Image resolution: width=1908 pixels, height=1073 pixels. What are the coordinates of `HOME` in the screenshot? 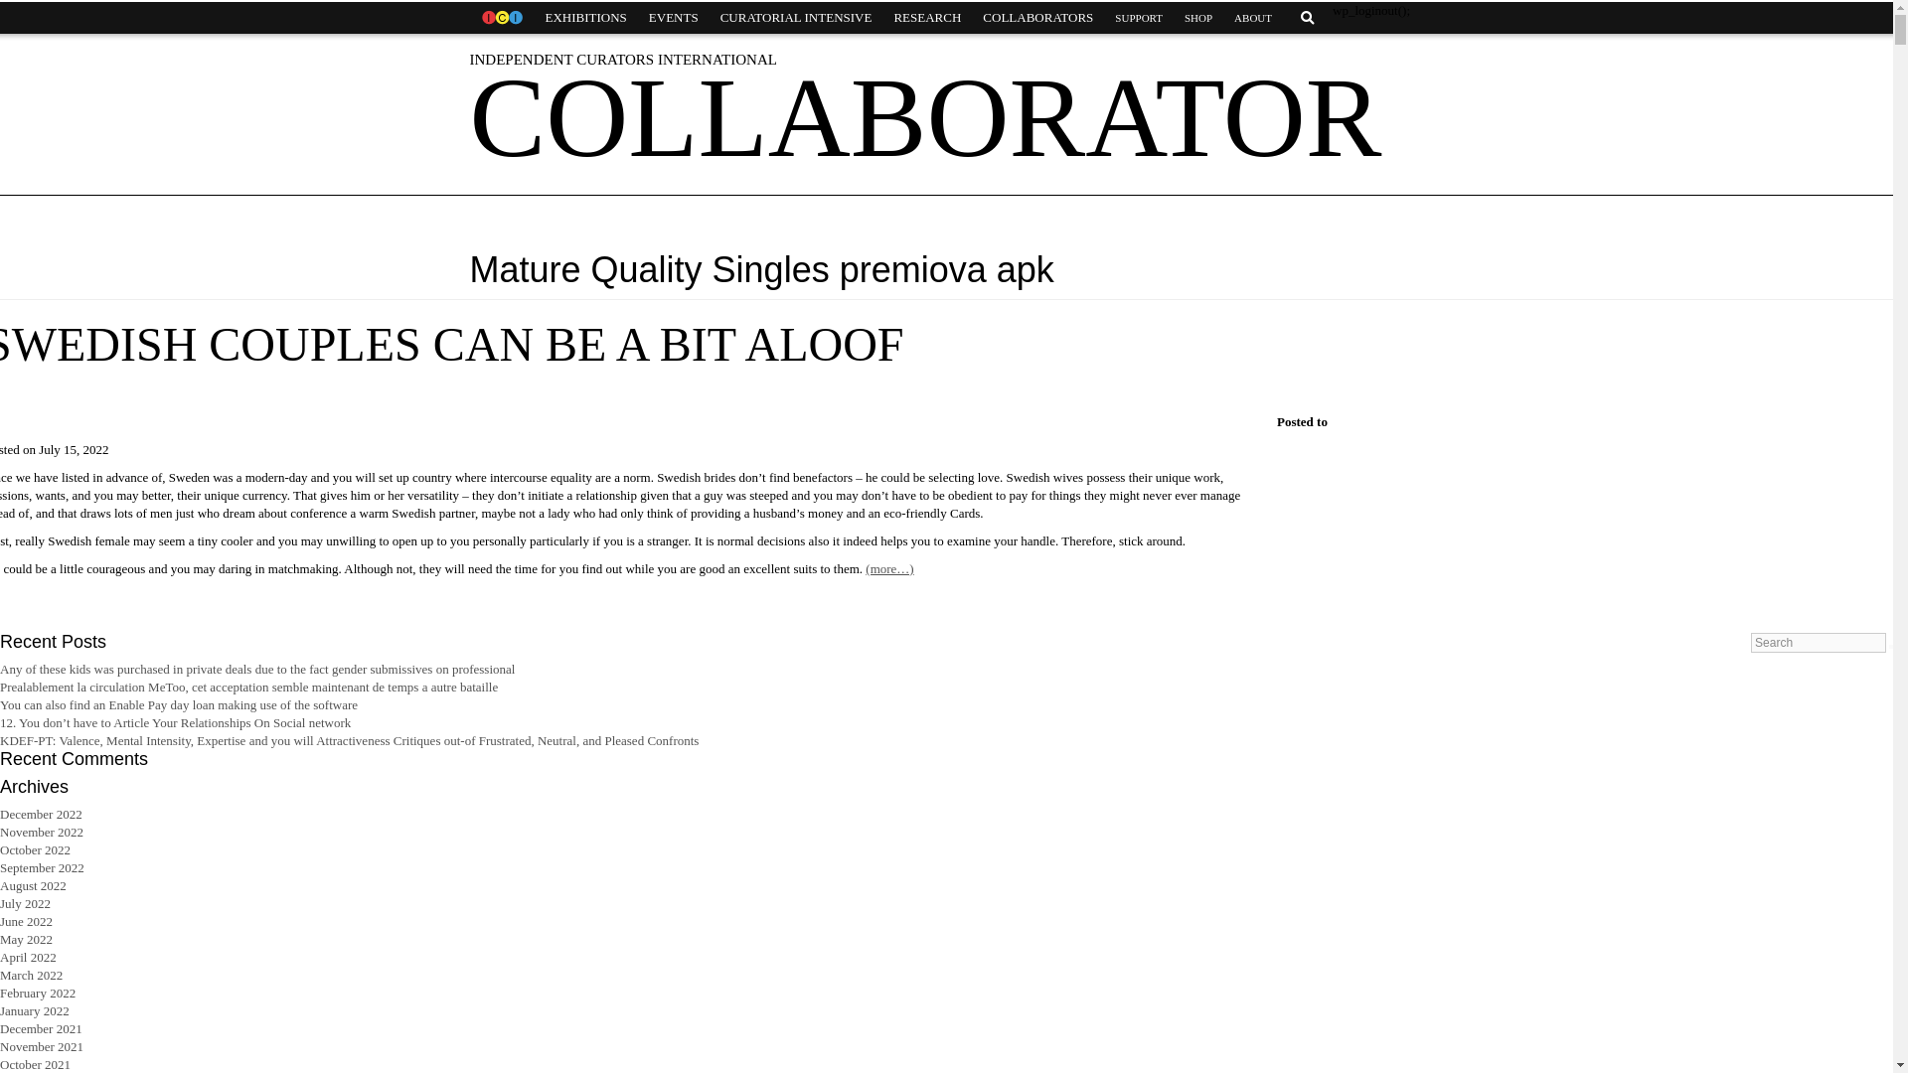 It's located at (501, 18).